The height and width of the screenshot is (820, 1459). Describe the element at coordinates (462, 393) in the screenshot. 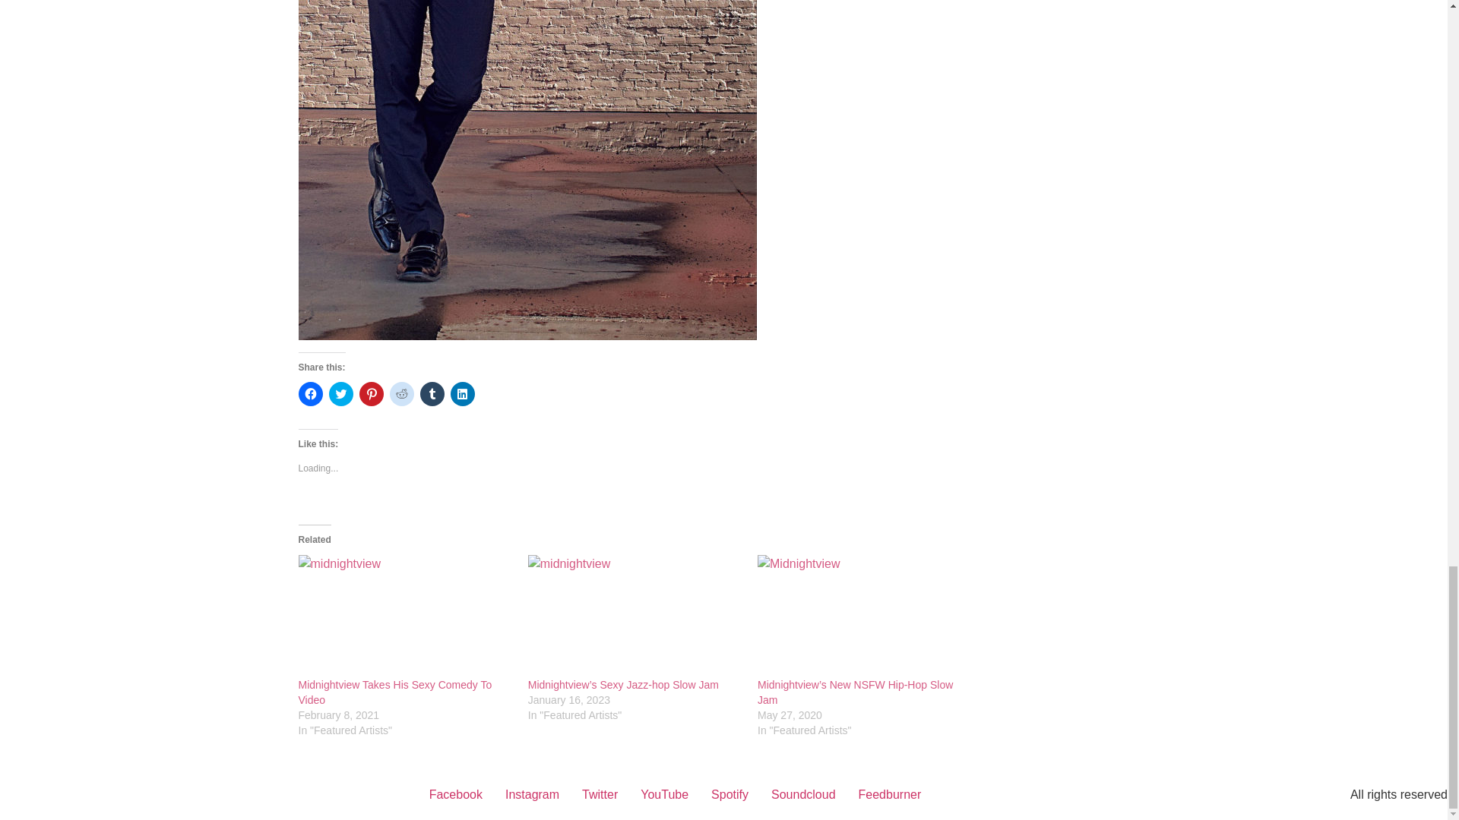

I see `Click to share on LinkedIn` at that location.